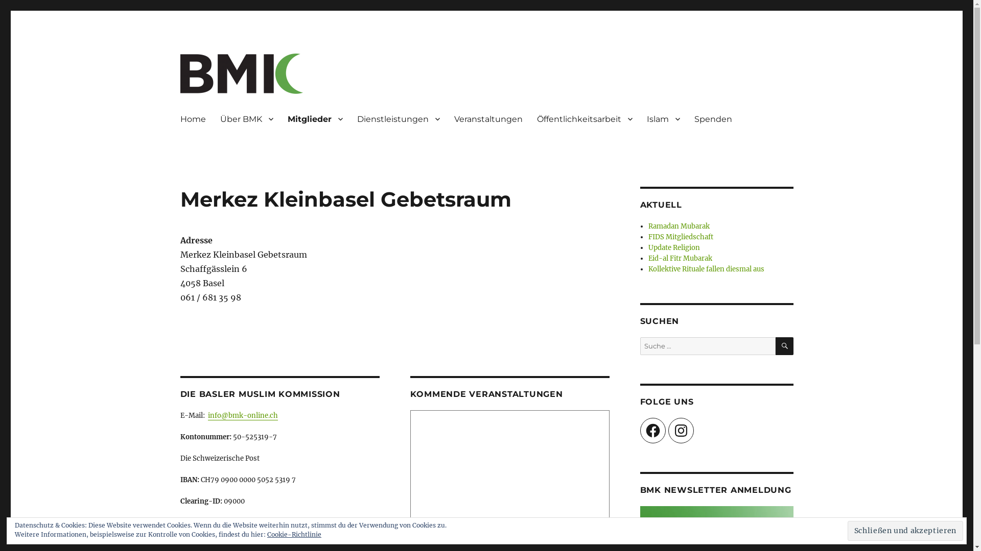 This screenshot has width=981, height=551. Describe the element at coordinates (193, 119) in the screenshot. I see `Home` at that location.